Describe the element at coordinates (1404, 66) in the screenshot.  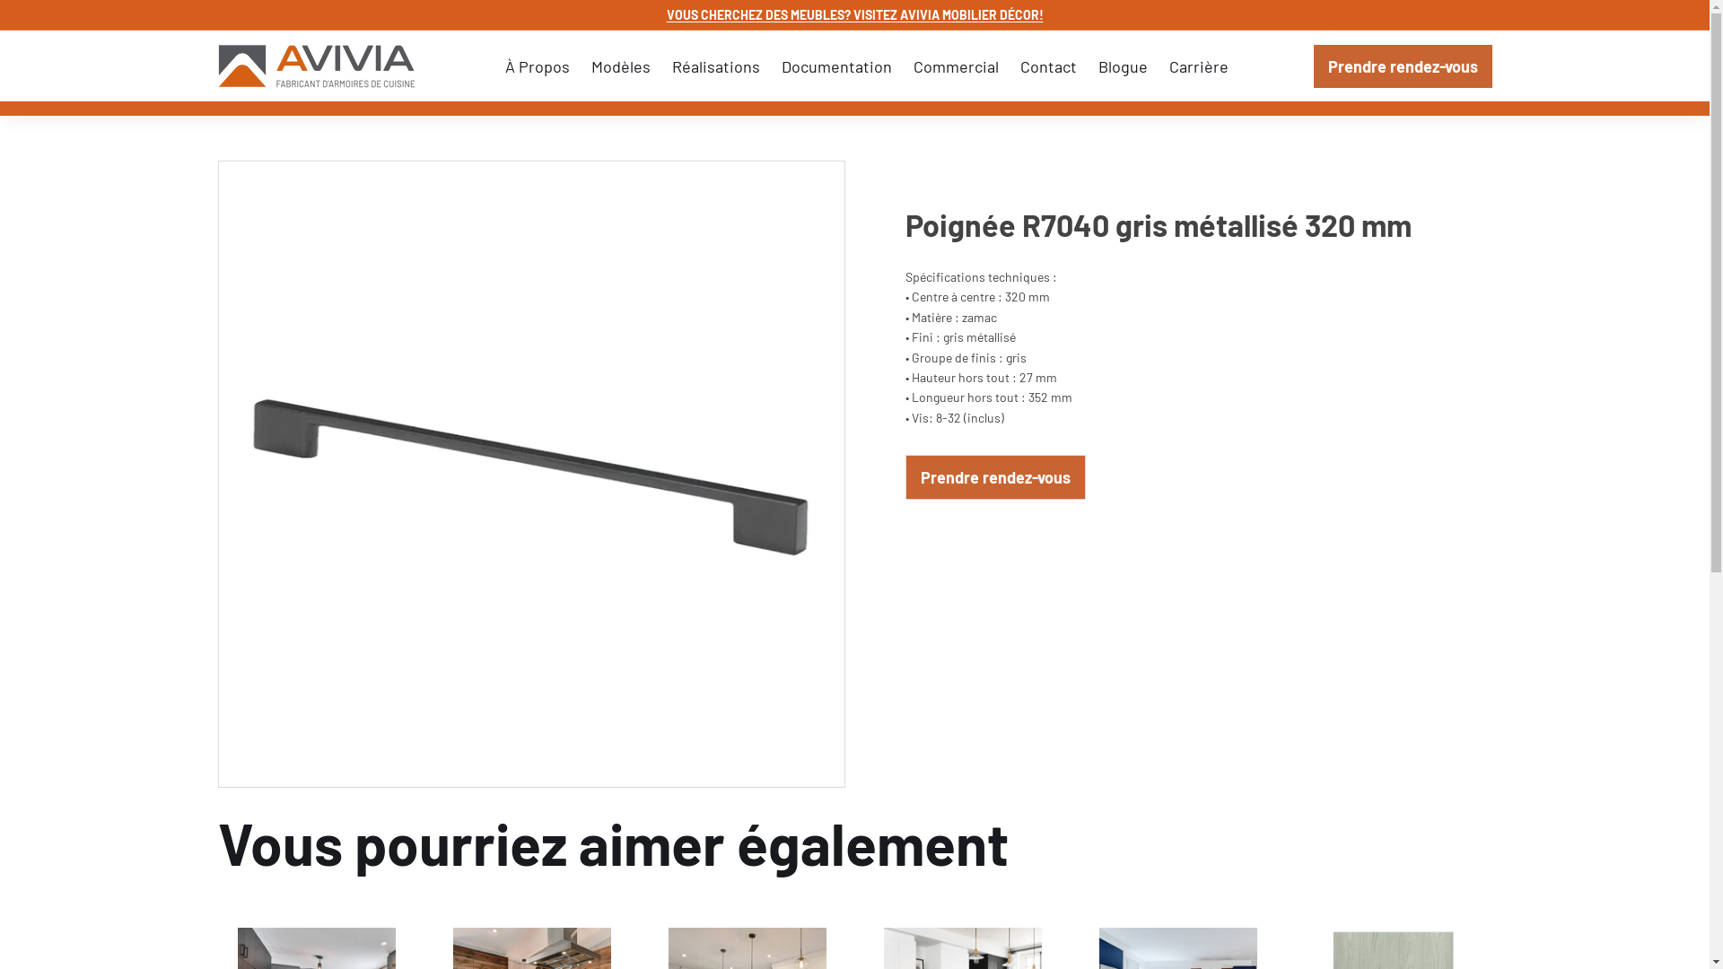
I see `Prendre rendez-vous` at that location.